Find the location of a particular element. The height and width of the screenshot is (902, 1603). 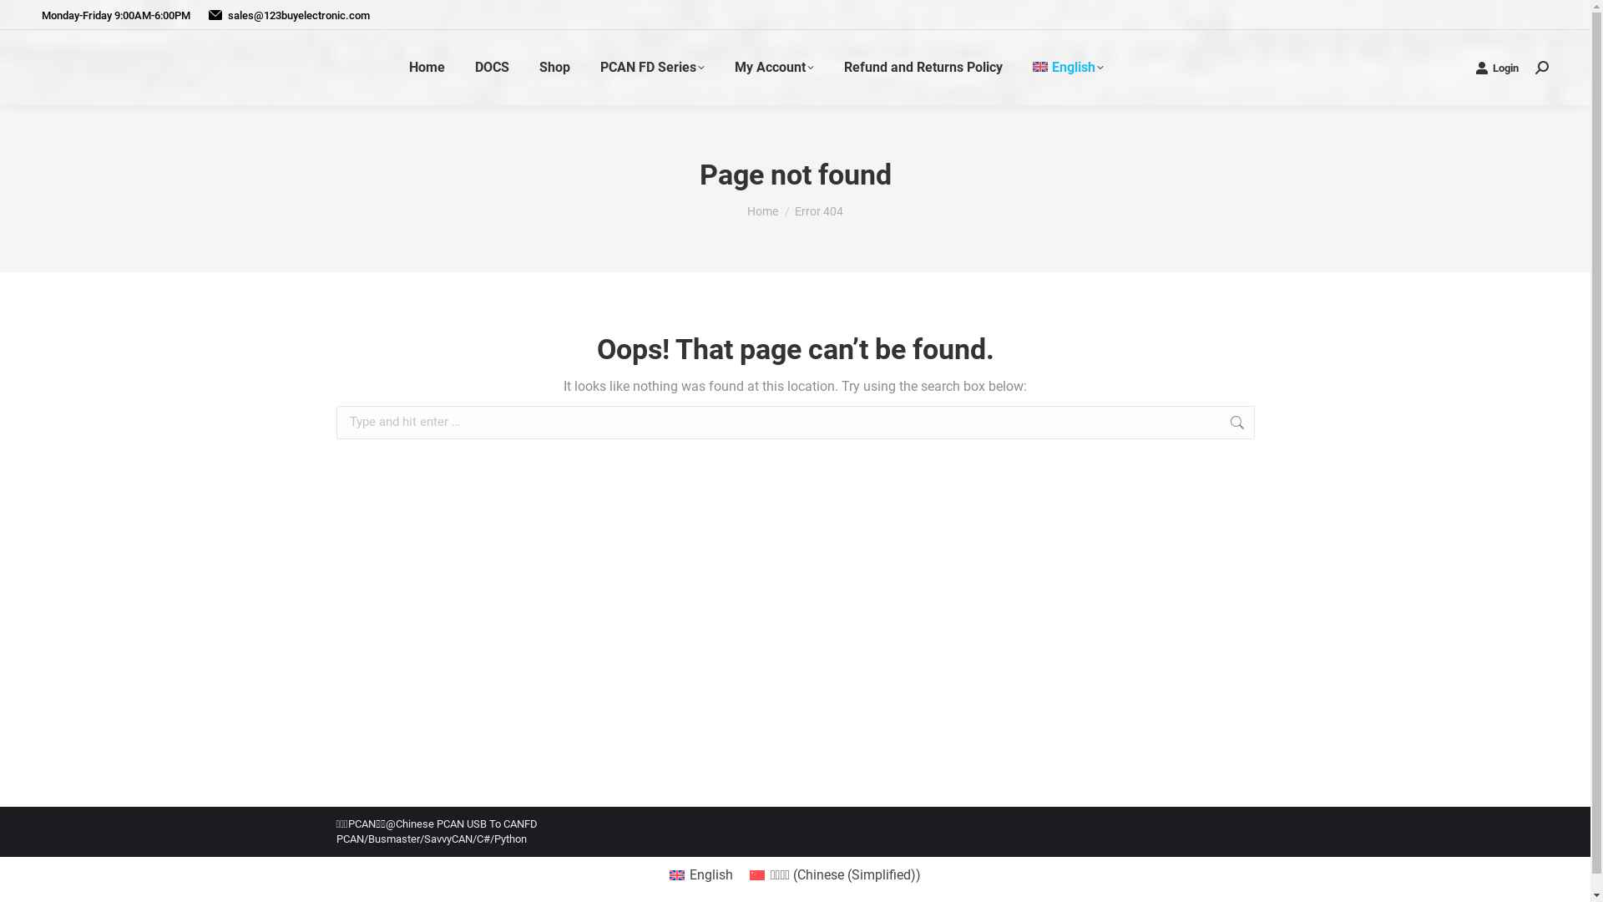

Home is located at coordinates (763, 211).